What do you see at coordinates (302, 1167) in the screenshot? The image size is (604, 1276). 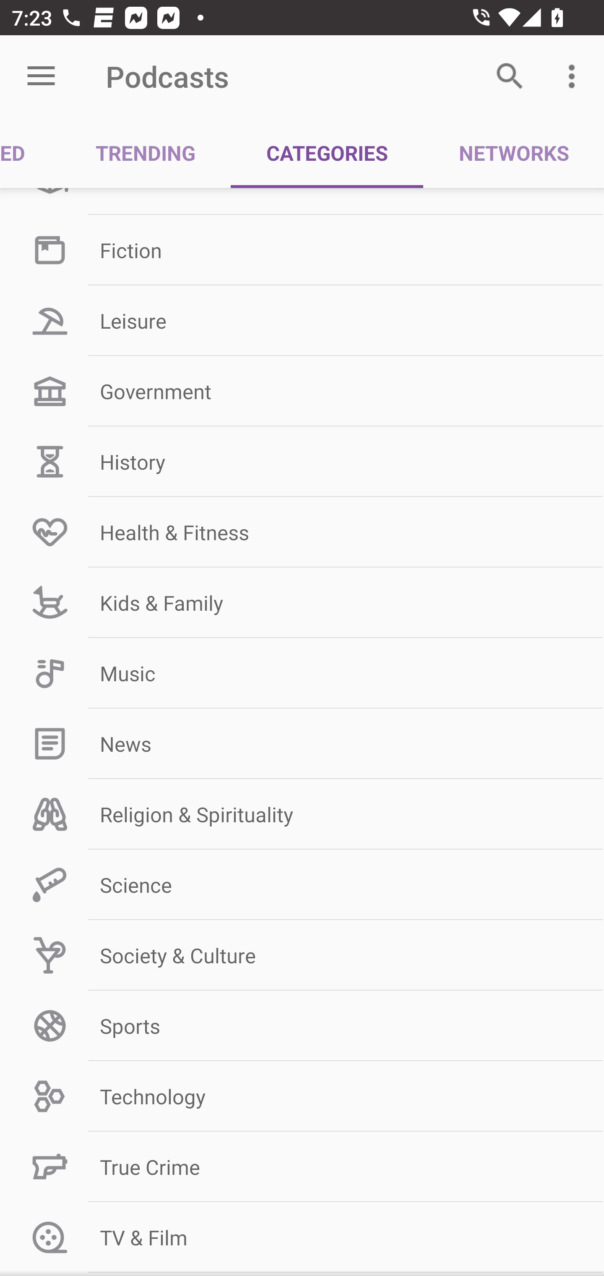 I see `True Crime` at bounding box center [302, 1167].